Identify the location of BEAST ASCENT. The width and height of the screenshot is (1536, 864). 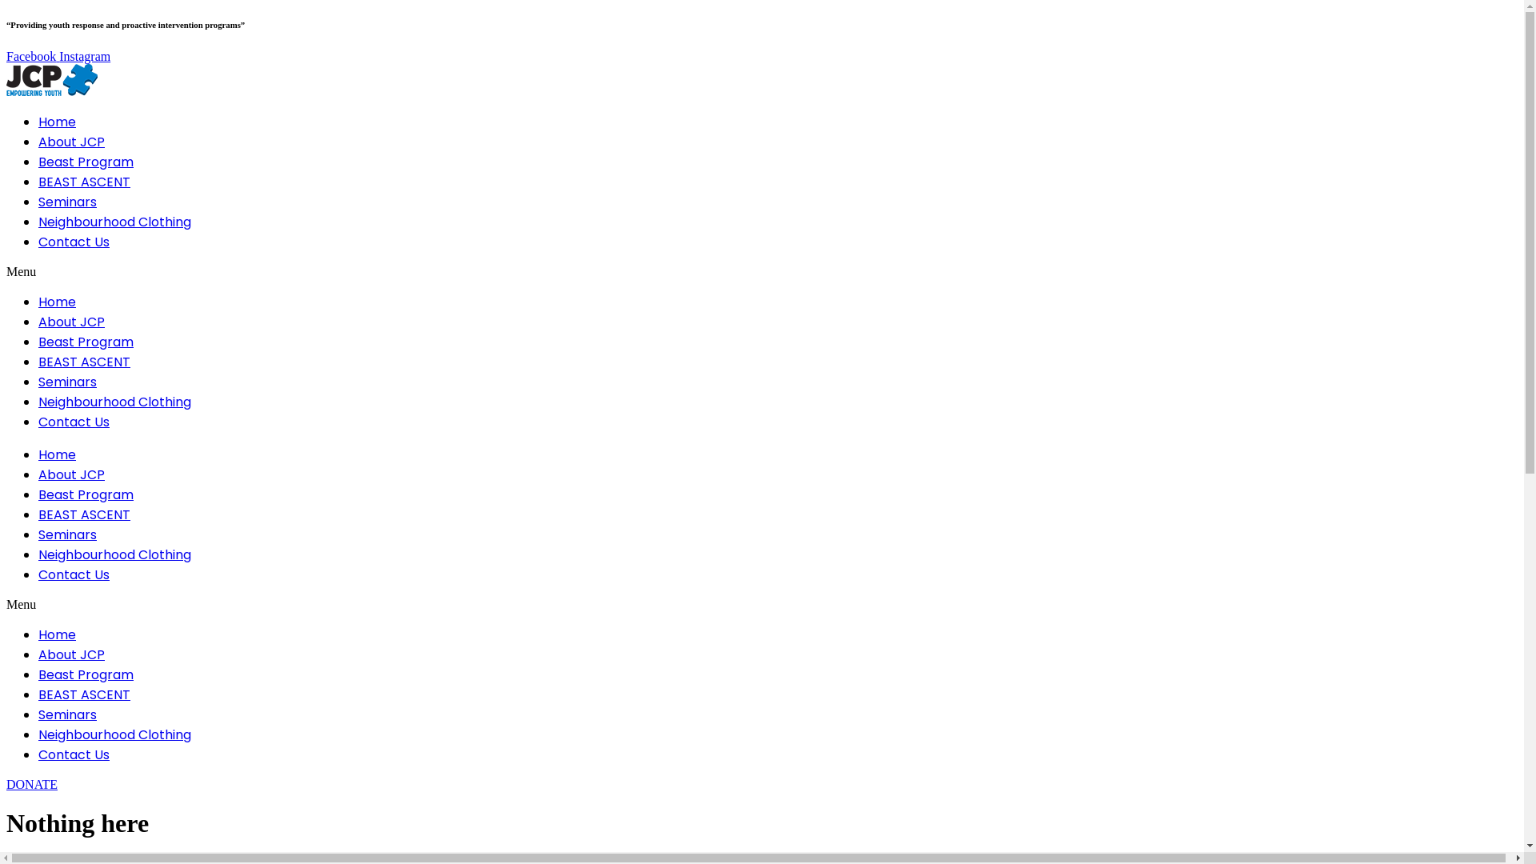
(85, 182).